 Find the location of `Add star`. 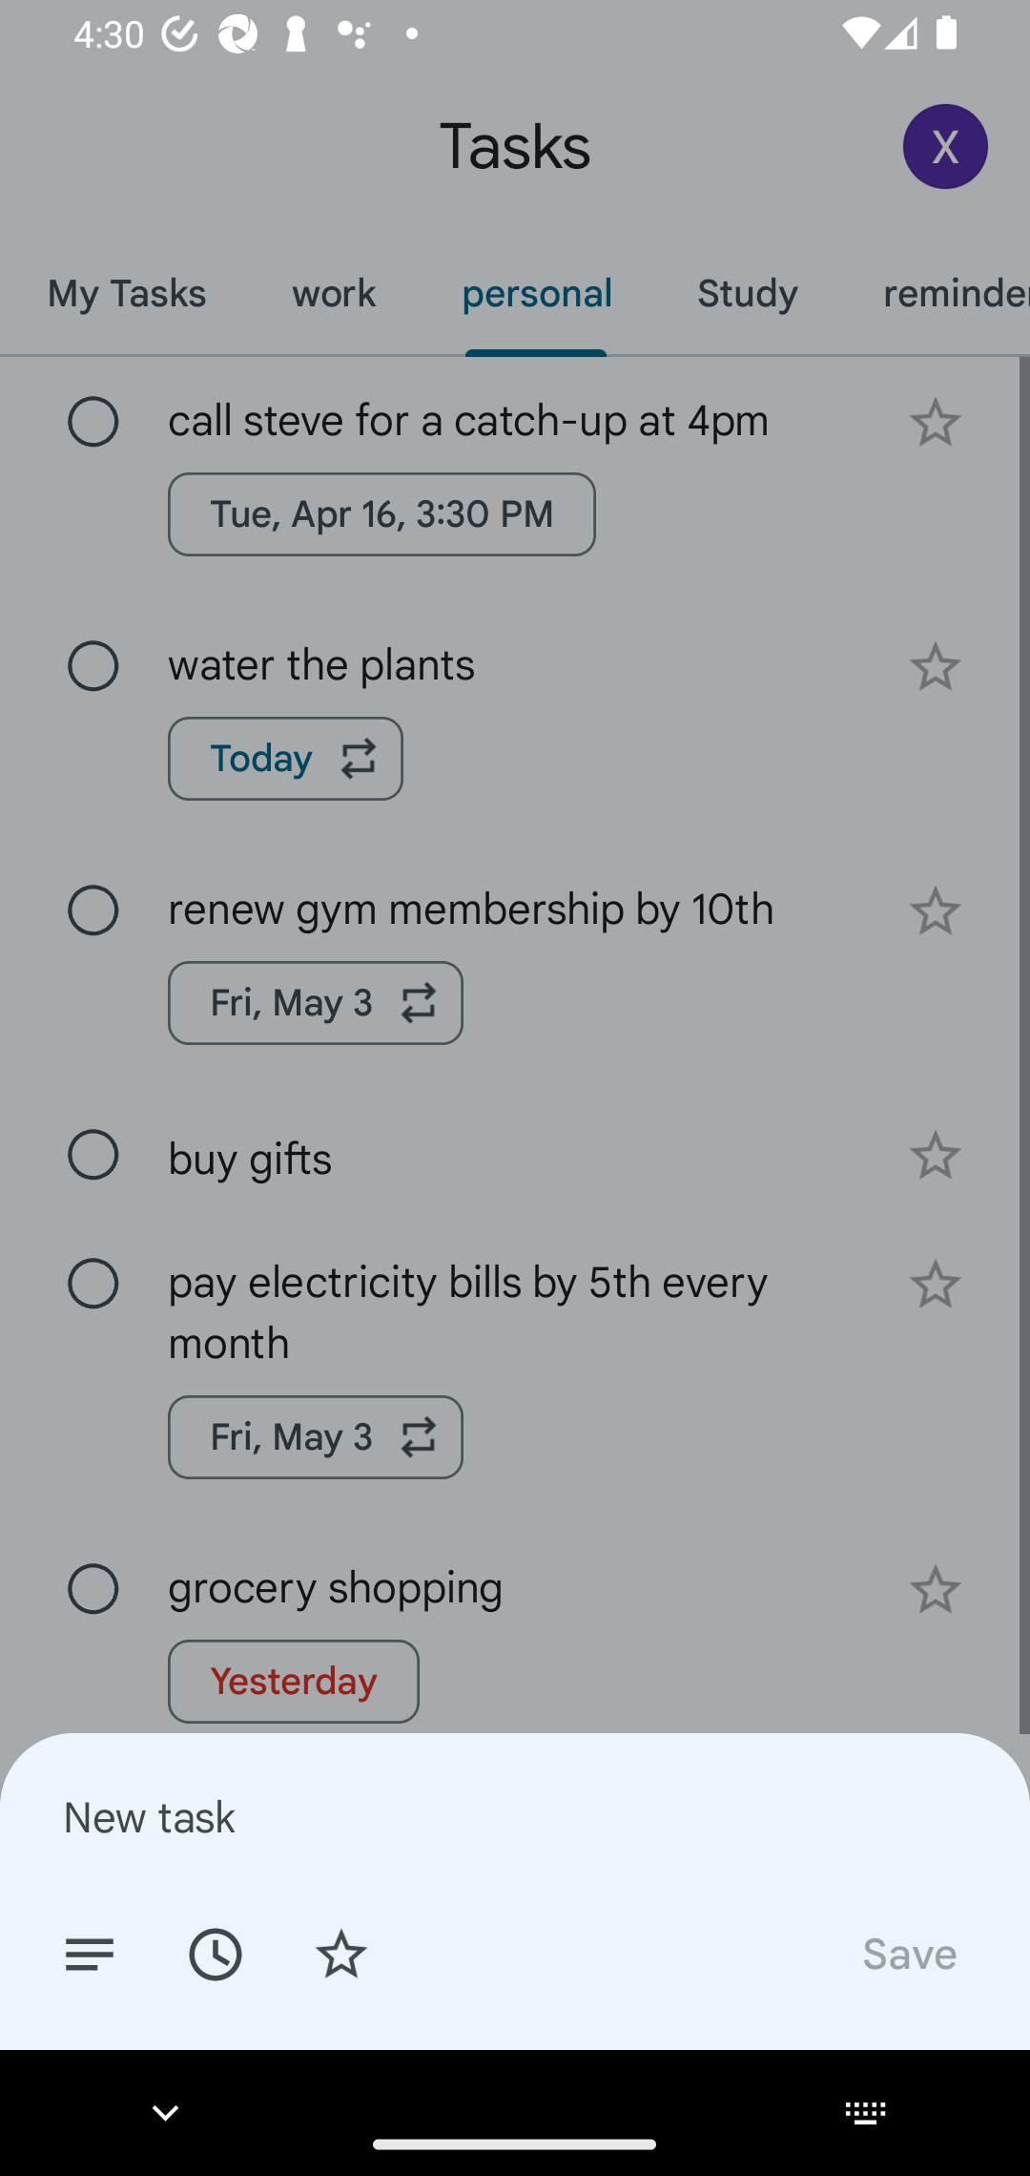

Add star is located at coordinates (341, 1953).